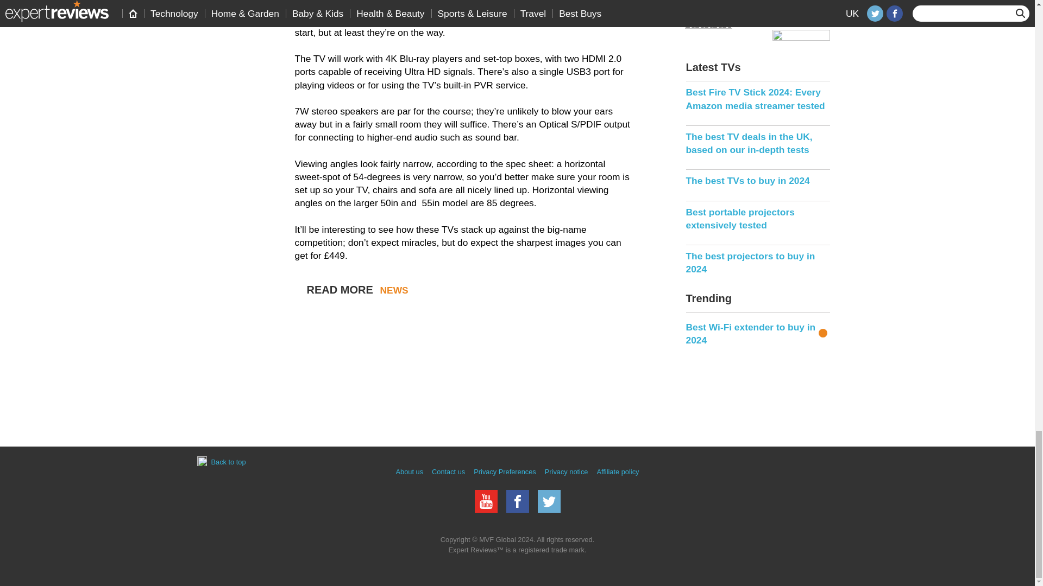  What do you see at coordinates (394, 290) in the screenshot?
I see `NEWS` at bounding box center [394, 290].